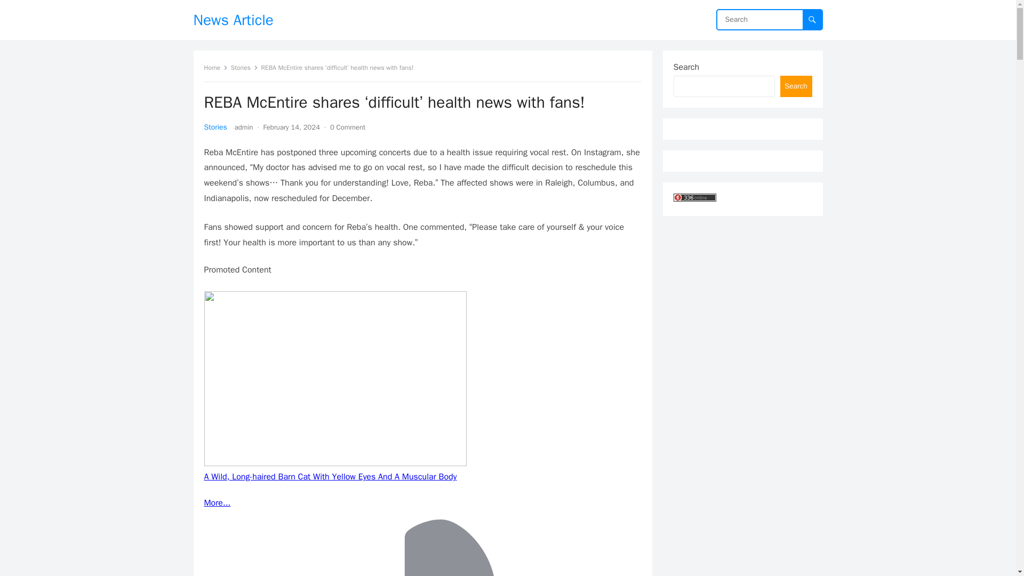 This screenshot has width=1024, height=576. I want to click on Posts by admin, so click(243, 127).